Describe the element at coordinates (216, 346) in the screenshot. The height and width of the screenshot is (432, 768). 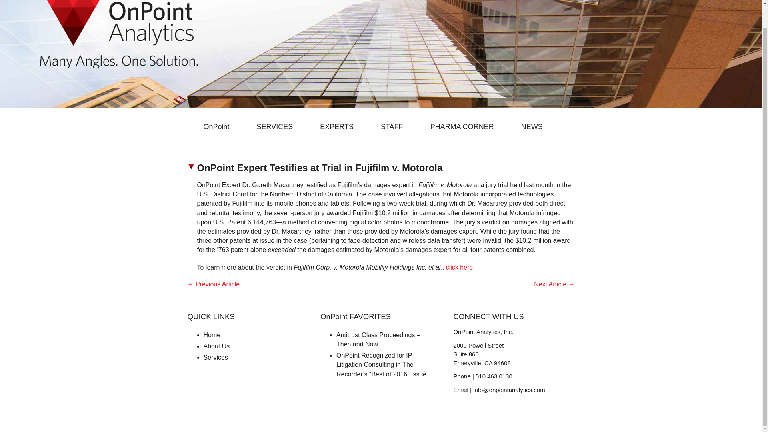
I see `About Us` at that location.